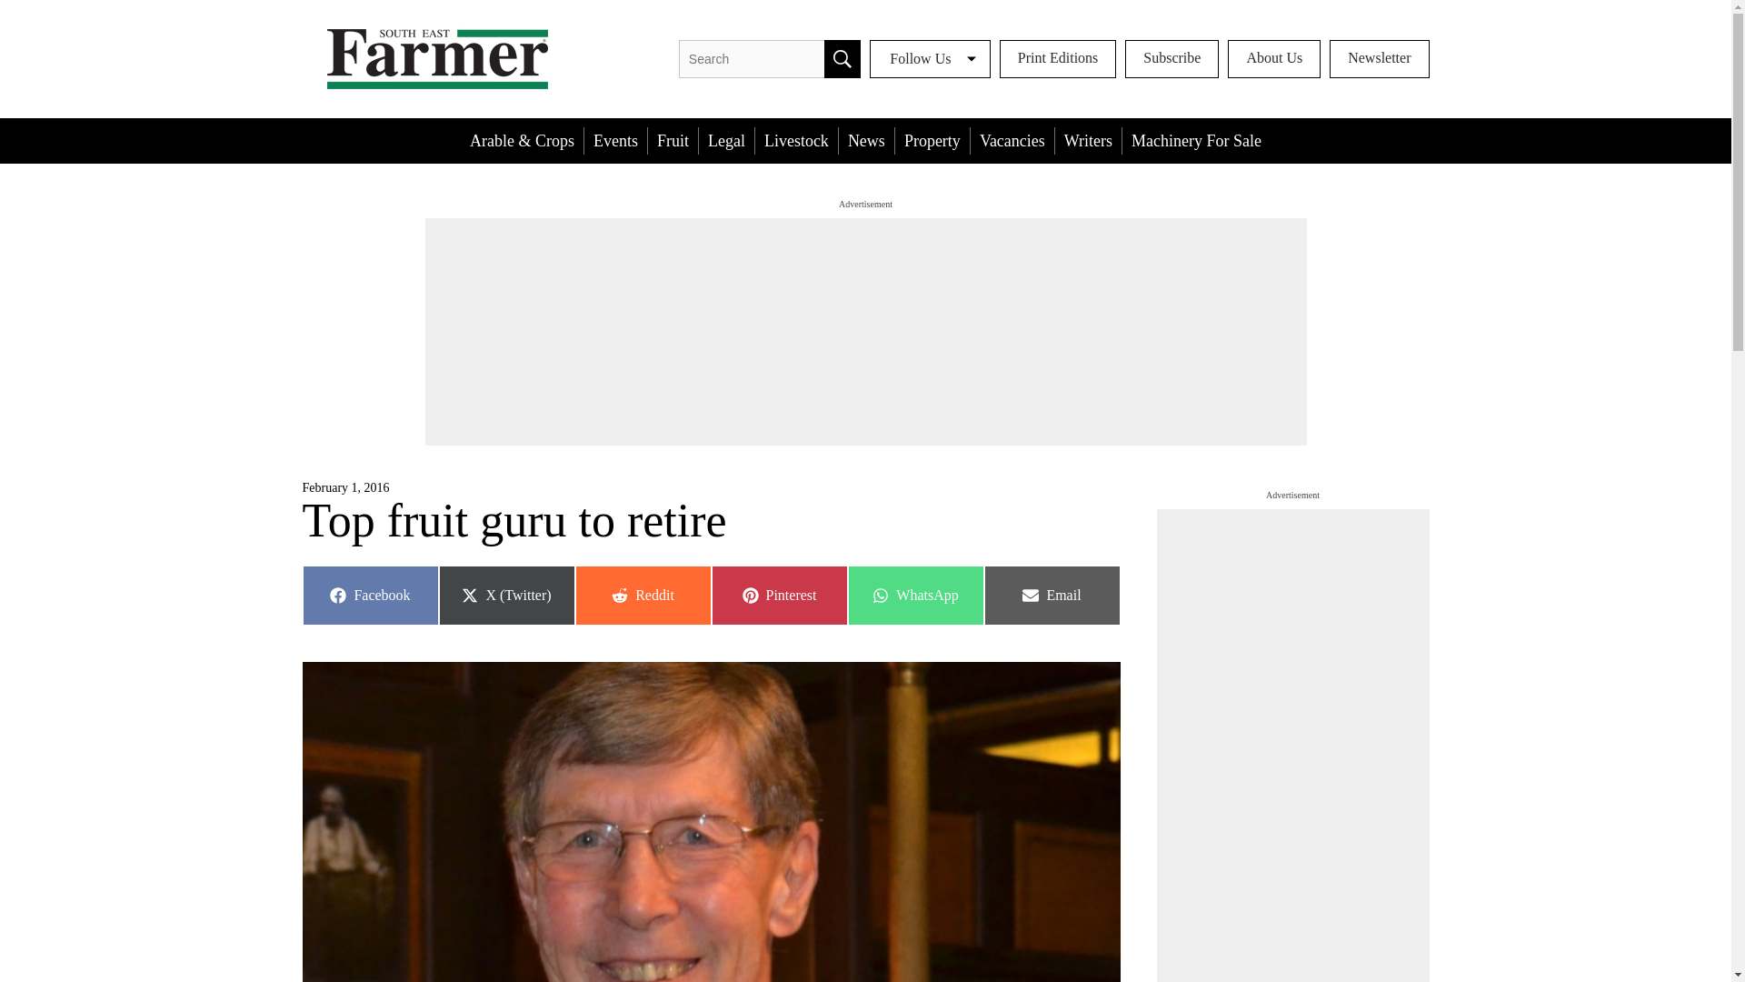 Image resolution: width=1745 pixels, height=982 pixels. I want to click on Fruit, so click(726, 140).